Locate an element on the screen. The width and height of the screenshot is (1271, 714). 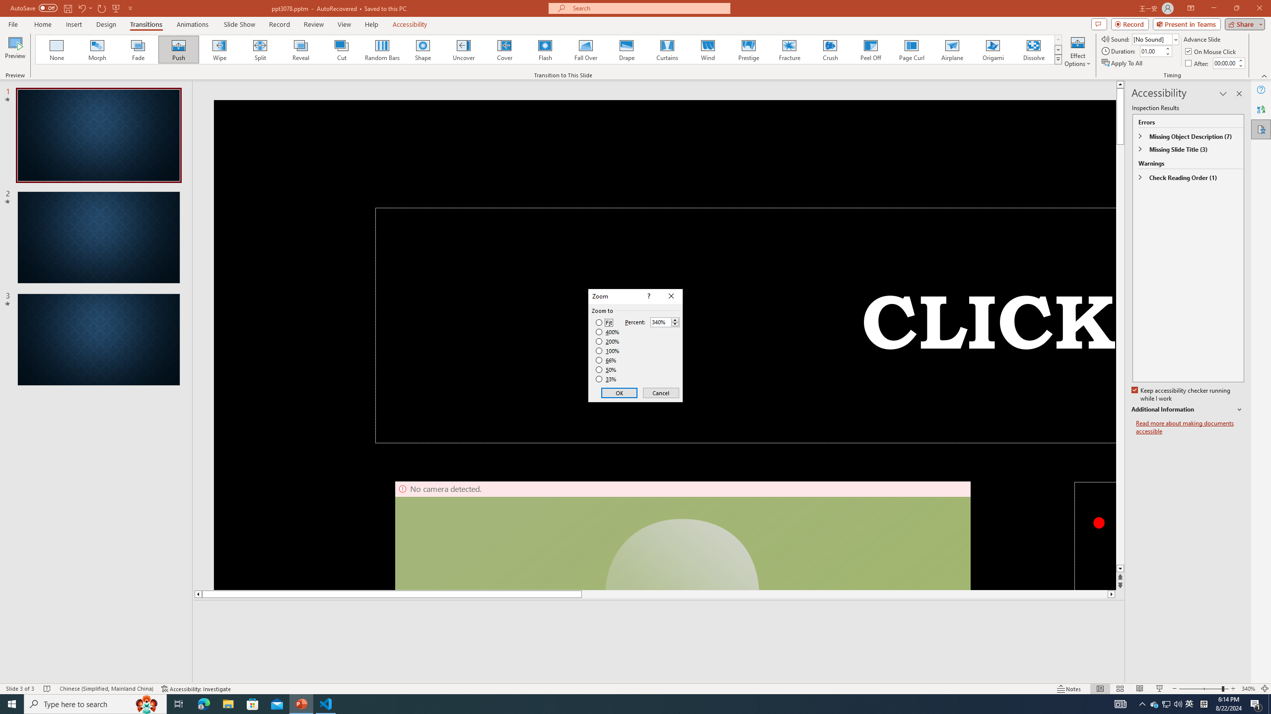
Zoom 340% is located at coordinates (1248, 689).